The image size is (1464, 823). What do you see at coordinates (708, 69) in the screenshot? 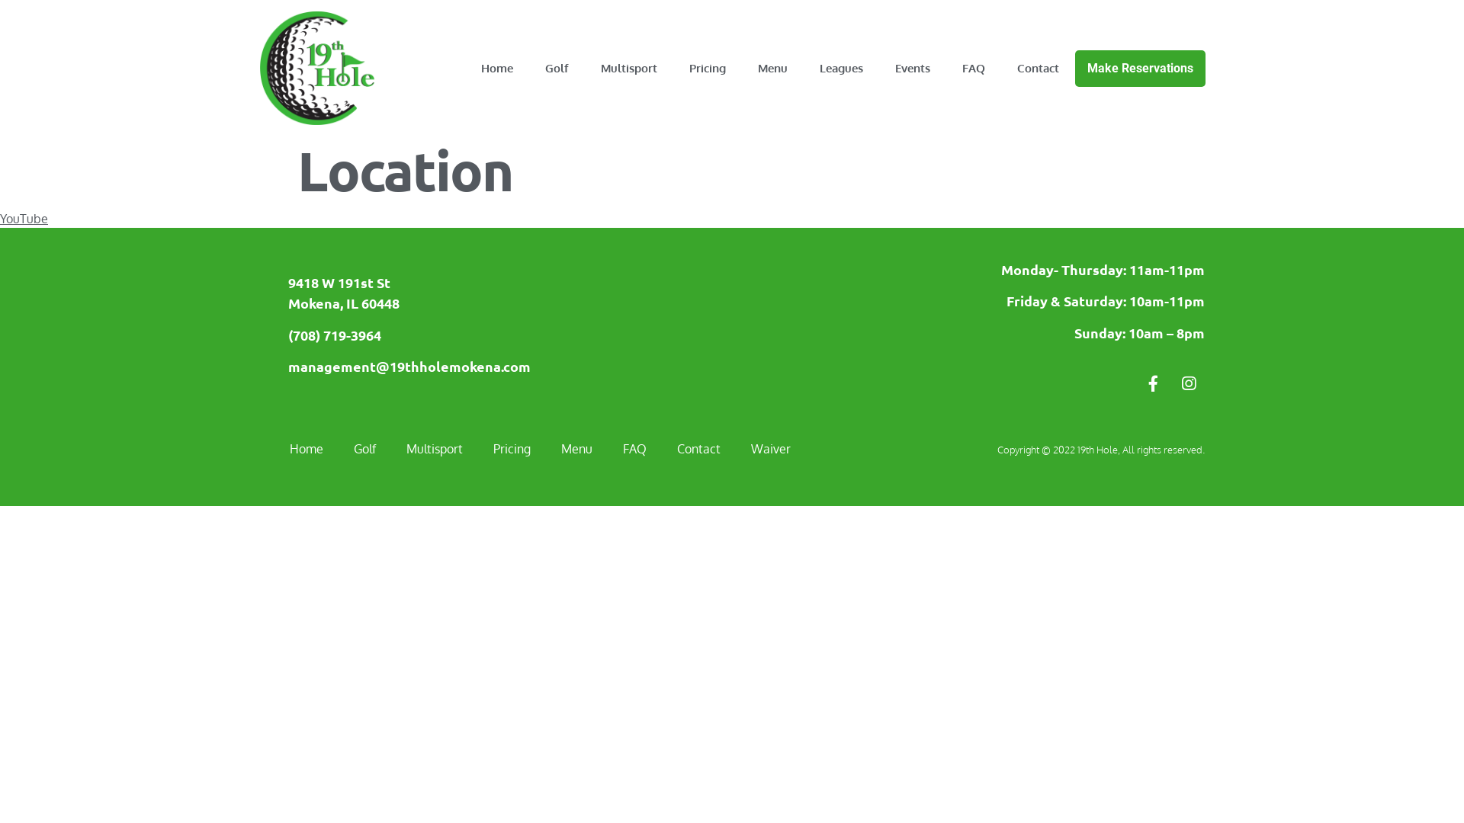
I see `Pricing` at bounding box center [708, 69].